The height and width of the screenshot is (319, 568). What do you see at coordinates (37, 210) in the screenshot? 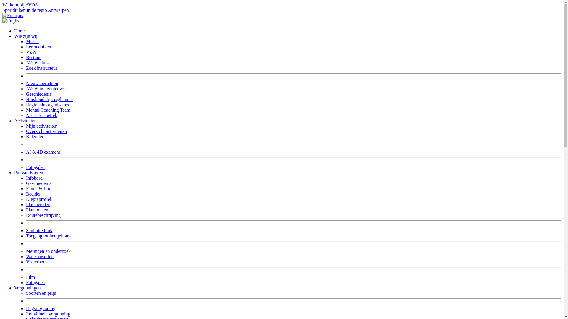
I see `Plan boeien` at bounding box center [37, 210].